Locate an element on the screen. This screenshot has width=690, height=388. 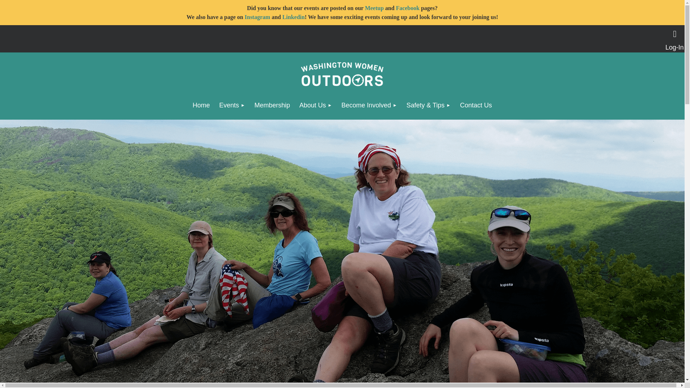
Log in is located at coordinates (675, 34).